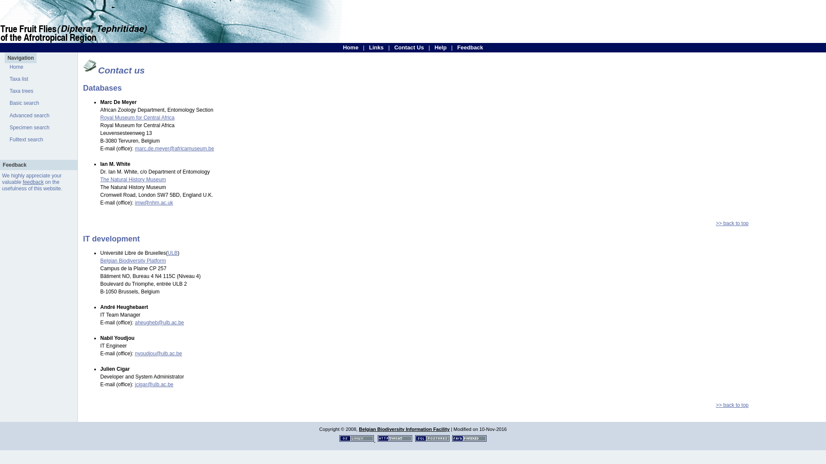  What do you see at coordinates (16, 67) in the screenshot?
I see `Home` at bounding box center [16, 67].